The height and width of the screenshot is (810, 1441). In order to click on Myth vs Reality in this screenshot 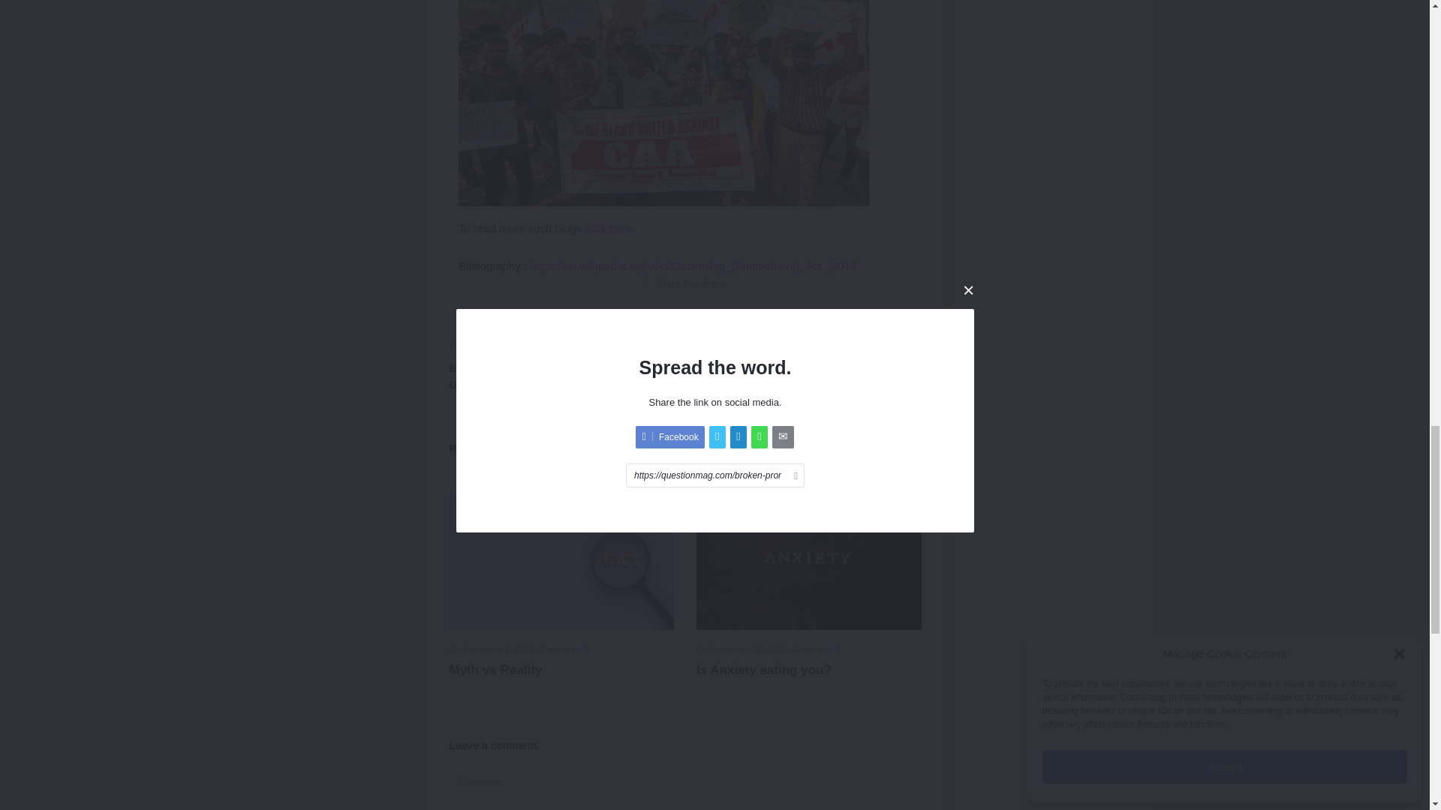, I will do `click(561, 670)`.